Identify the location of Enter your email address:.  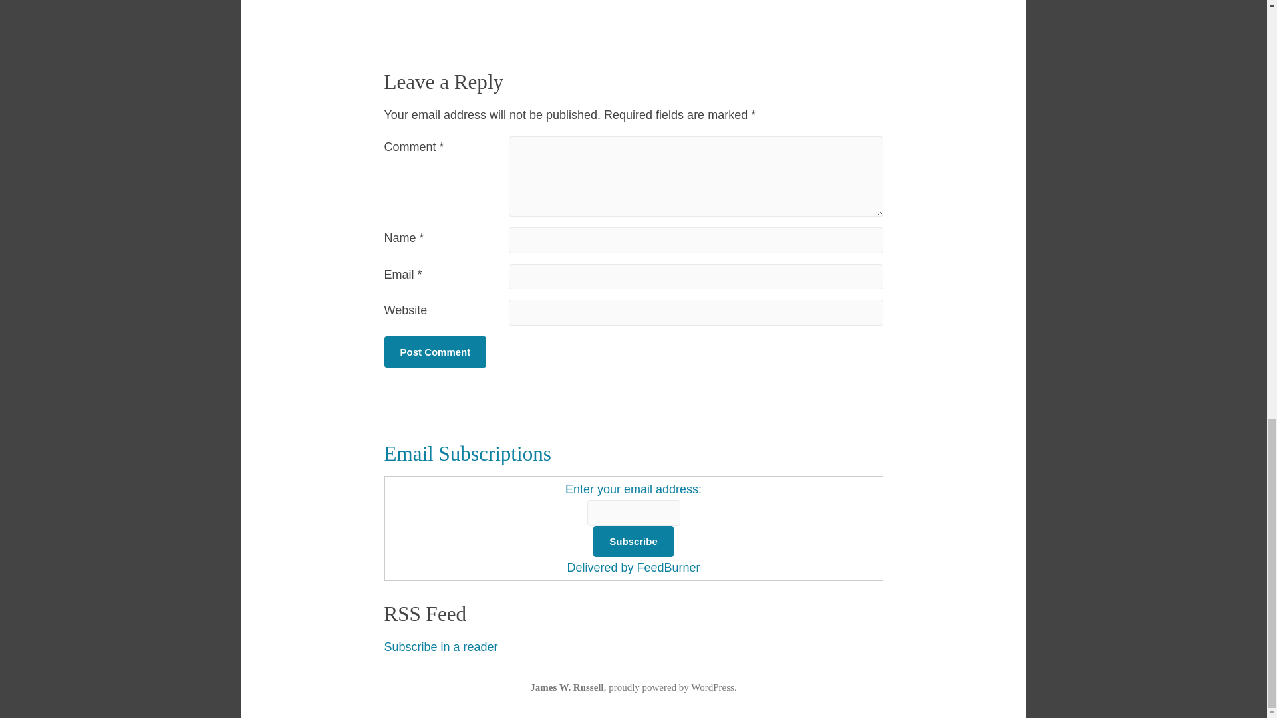
(633, 513).